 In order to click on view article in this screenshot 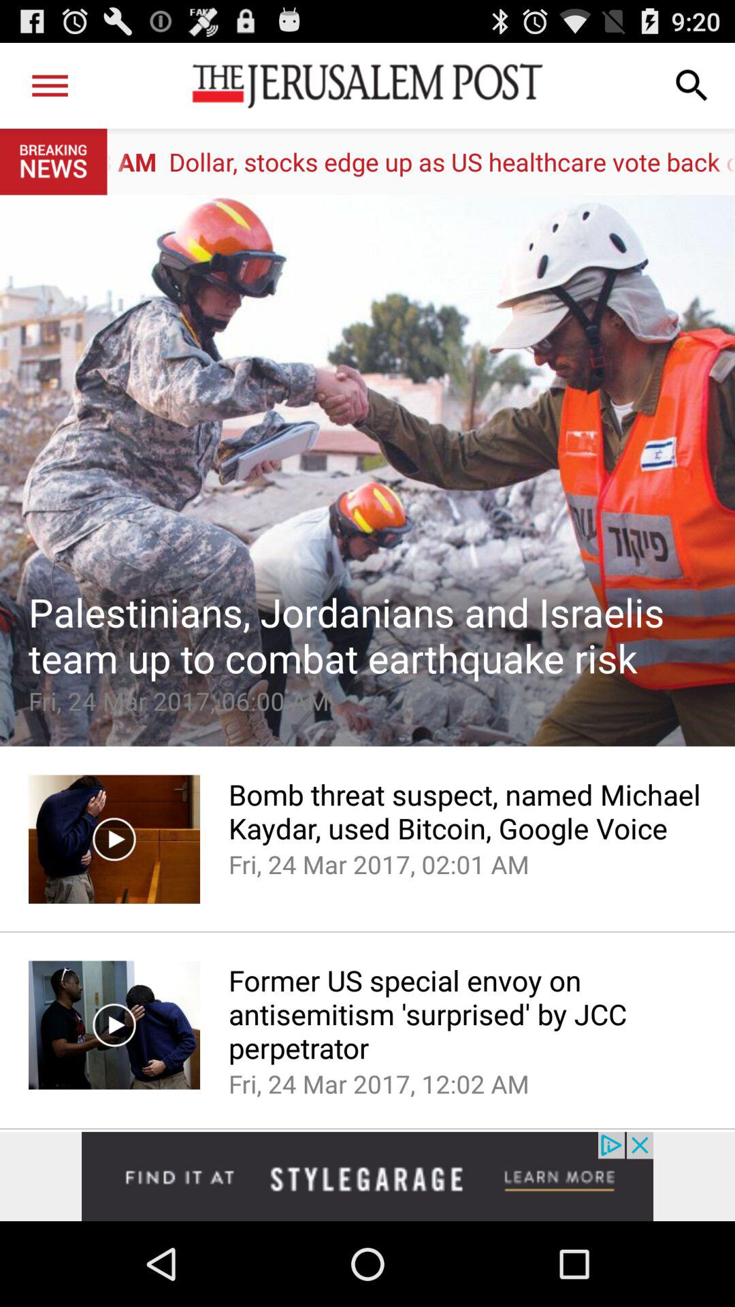, I will do `click(367, 470)`.